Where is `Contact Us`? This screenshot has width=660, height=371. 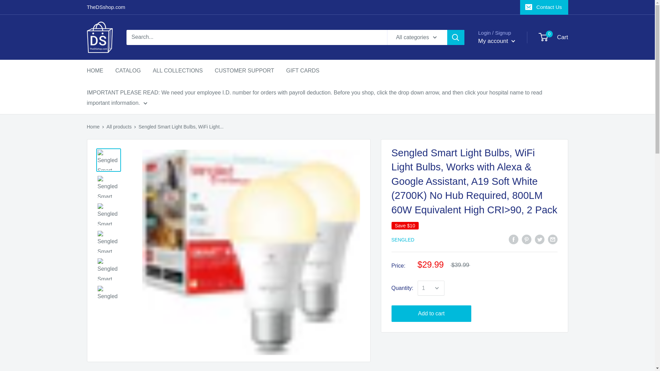 Contact Us is located at coordinates (496, 41).